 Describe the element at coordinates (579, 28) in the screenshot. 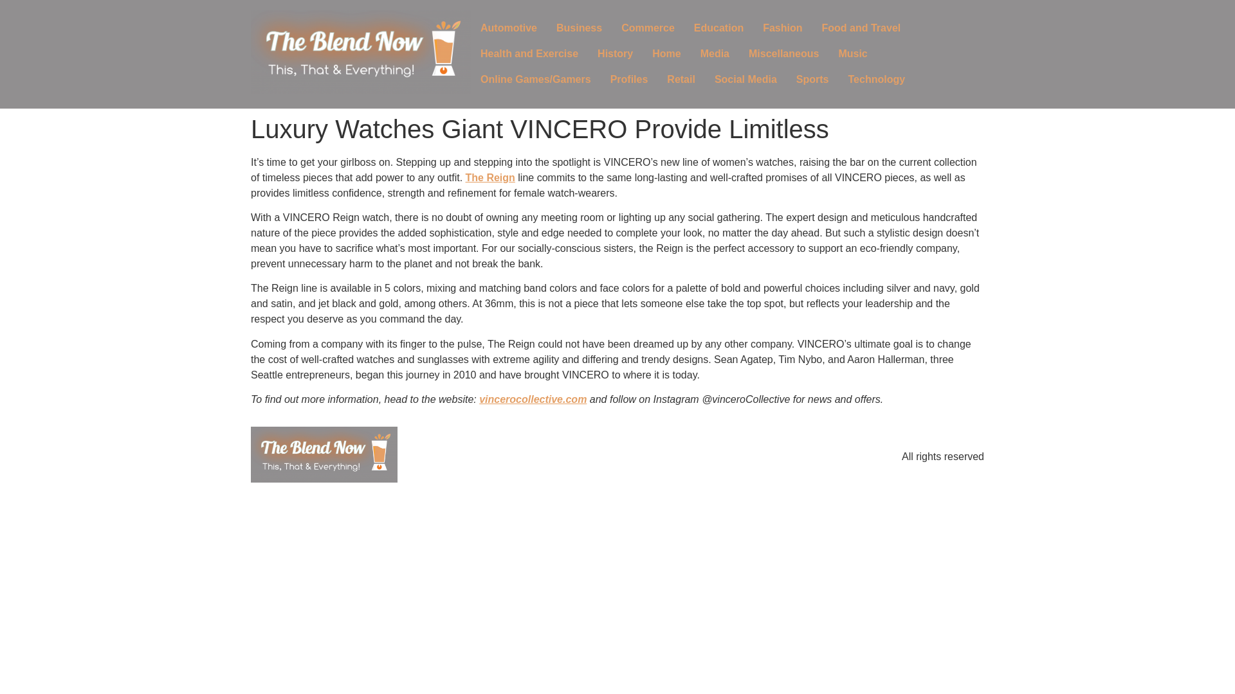

I see `Business` at that location.